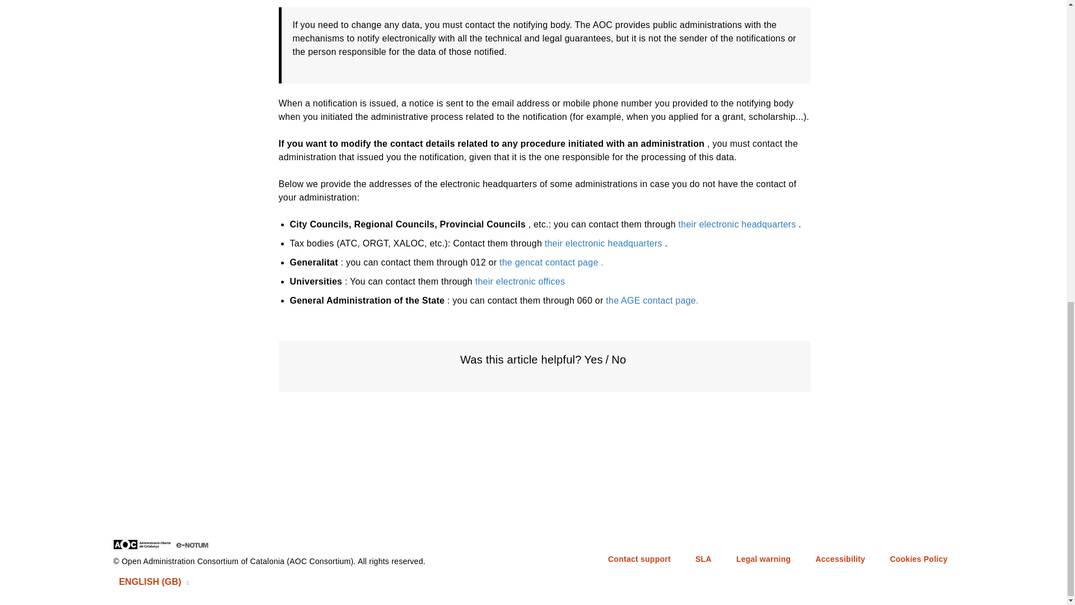 The height and width of the screenshot is (605, 1075). Describe the element at coordinates (593, 360) in the screenshot. I see `Yes` at that location.